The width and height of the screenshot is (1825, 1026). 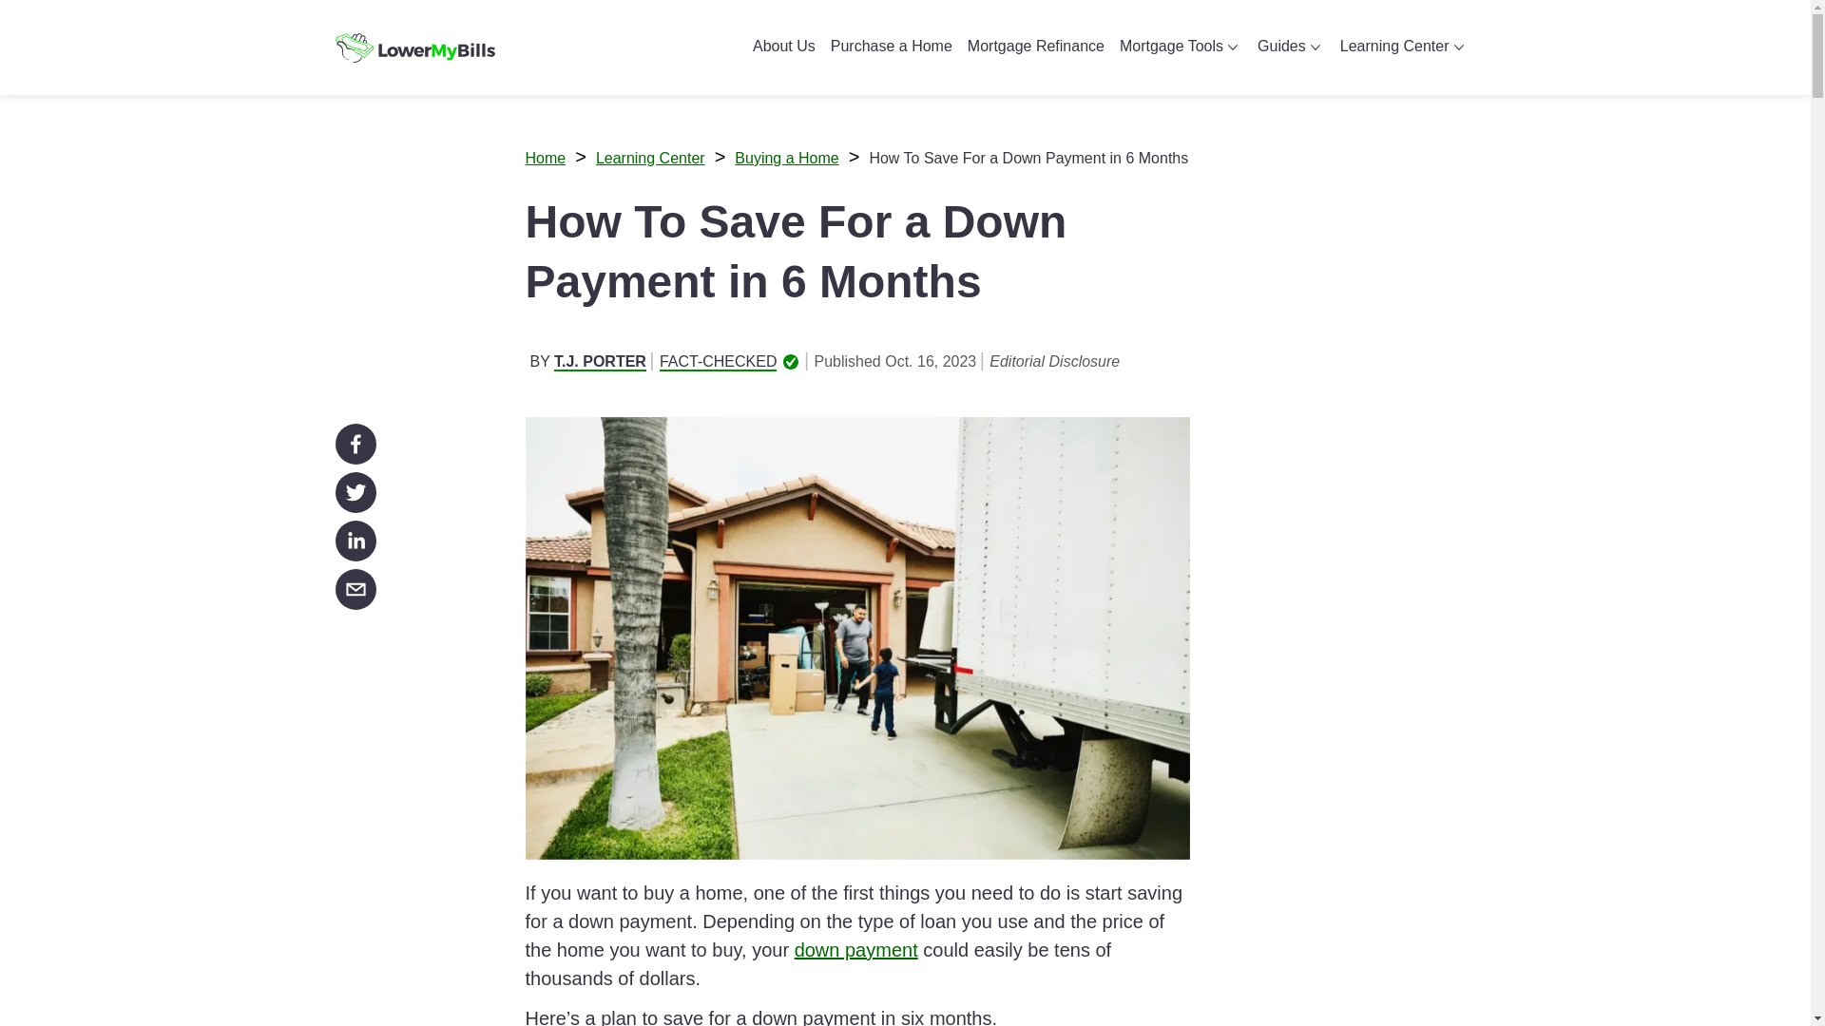 What do you see at coordinates (1291, 47) in the screenshot?
I see `Guides` at bounding box center [1291, 47].